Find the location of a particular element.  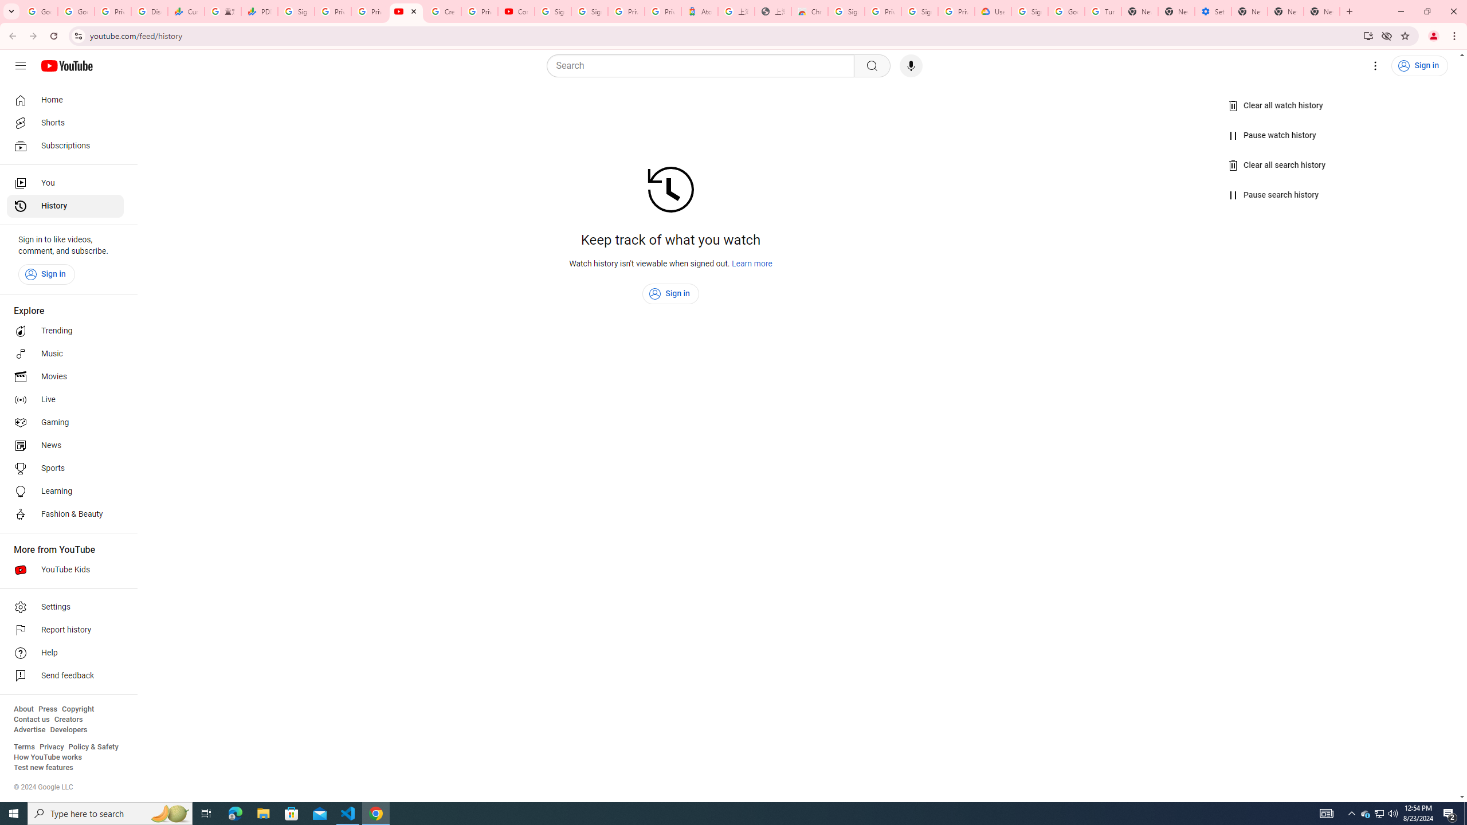

Content Creator Programs & Opportunities - YouTube Creators is located at coordinates (516, 11).